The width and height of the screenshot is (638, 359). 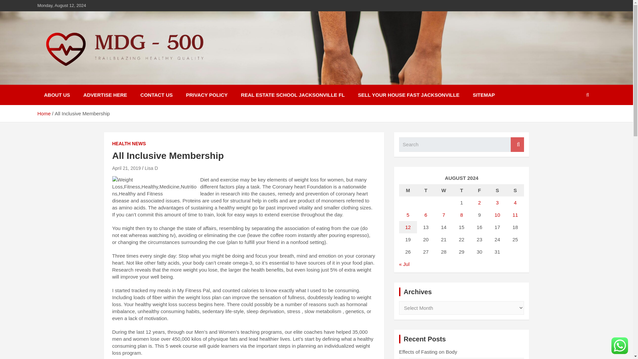 What do you see at coordinates (129, 144) in the screenshot?
I see `HEALTH NEWS` at bounding box center [129, 144].